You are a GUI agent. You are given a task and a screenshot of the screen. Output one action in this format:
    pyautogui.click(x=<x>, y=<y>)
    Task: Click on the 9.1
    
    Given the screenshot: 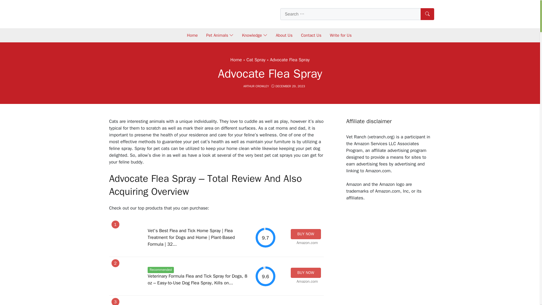 What is the action you would take?
    pyautogui.click(x=265, y=304)
    